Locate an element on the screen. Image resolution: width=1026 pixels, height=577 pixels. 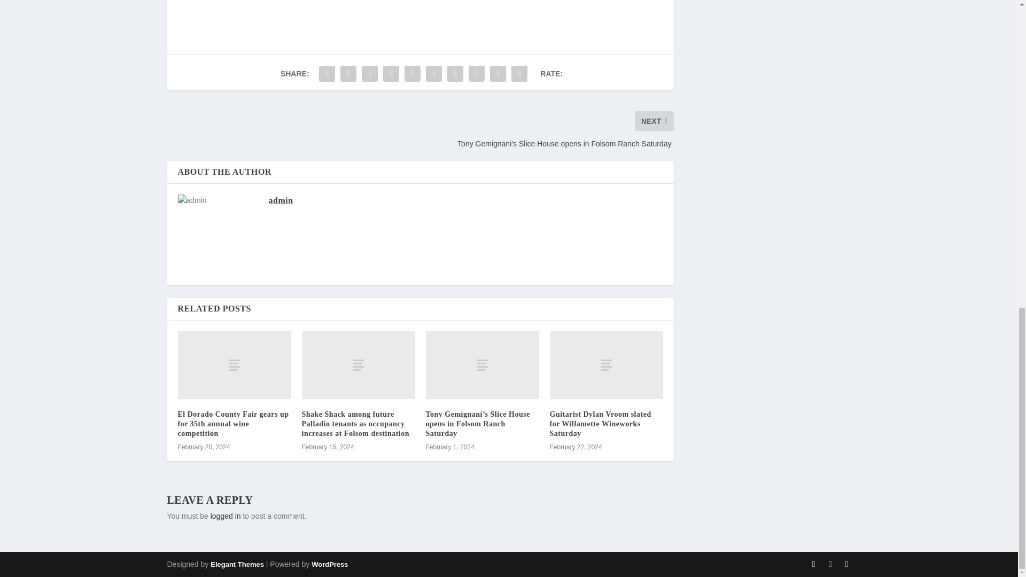
View all posts by admin is located at coordinates (280, 201).